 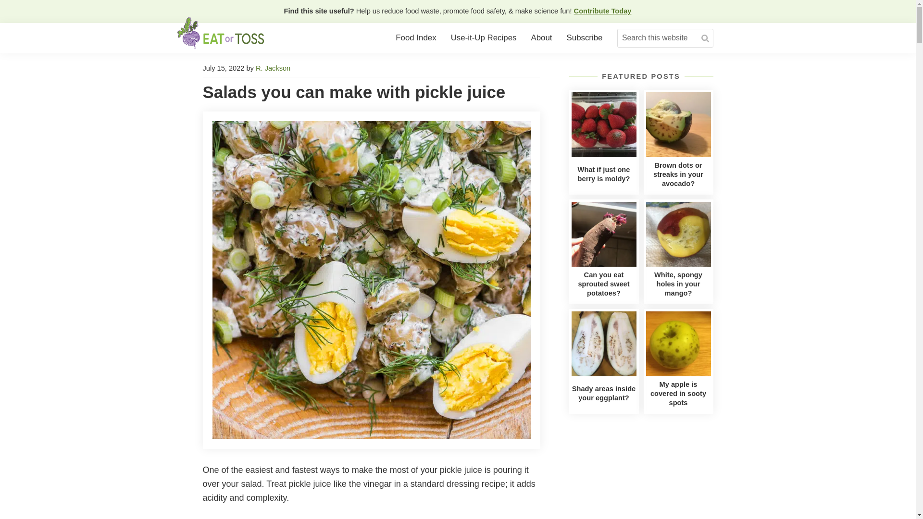 I want to click on Subscribe, so click(x=585, y=38).